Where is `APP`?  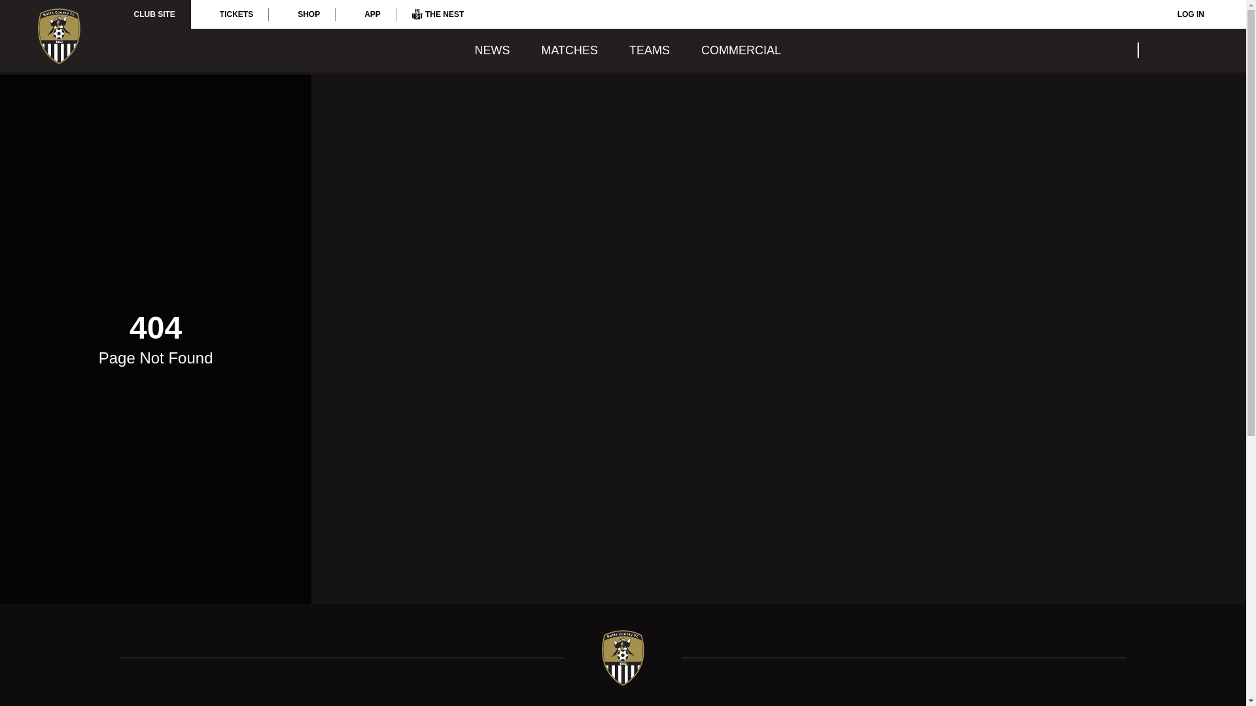 APP is located at coordinates (366, 14).